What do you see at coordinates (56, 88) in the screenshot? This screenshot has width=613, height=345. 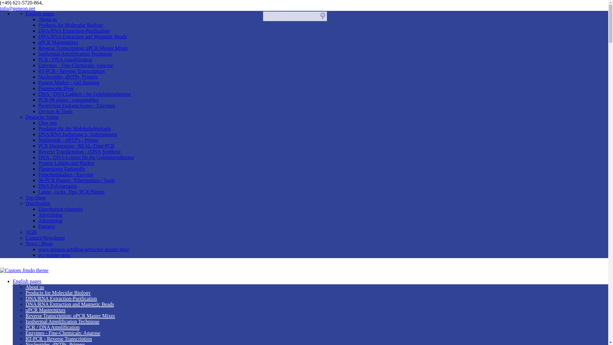 I see `Fluorescent Dyes` at bounding box center [56, 88].